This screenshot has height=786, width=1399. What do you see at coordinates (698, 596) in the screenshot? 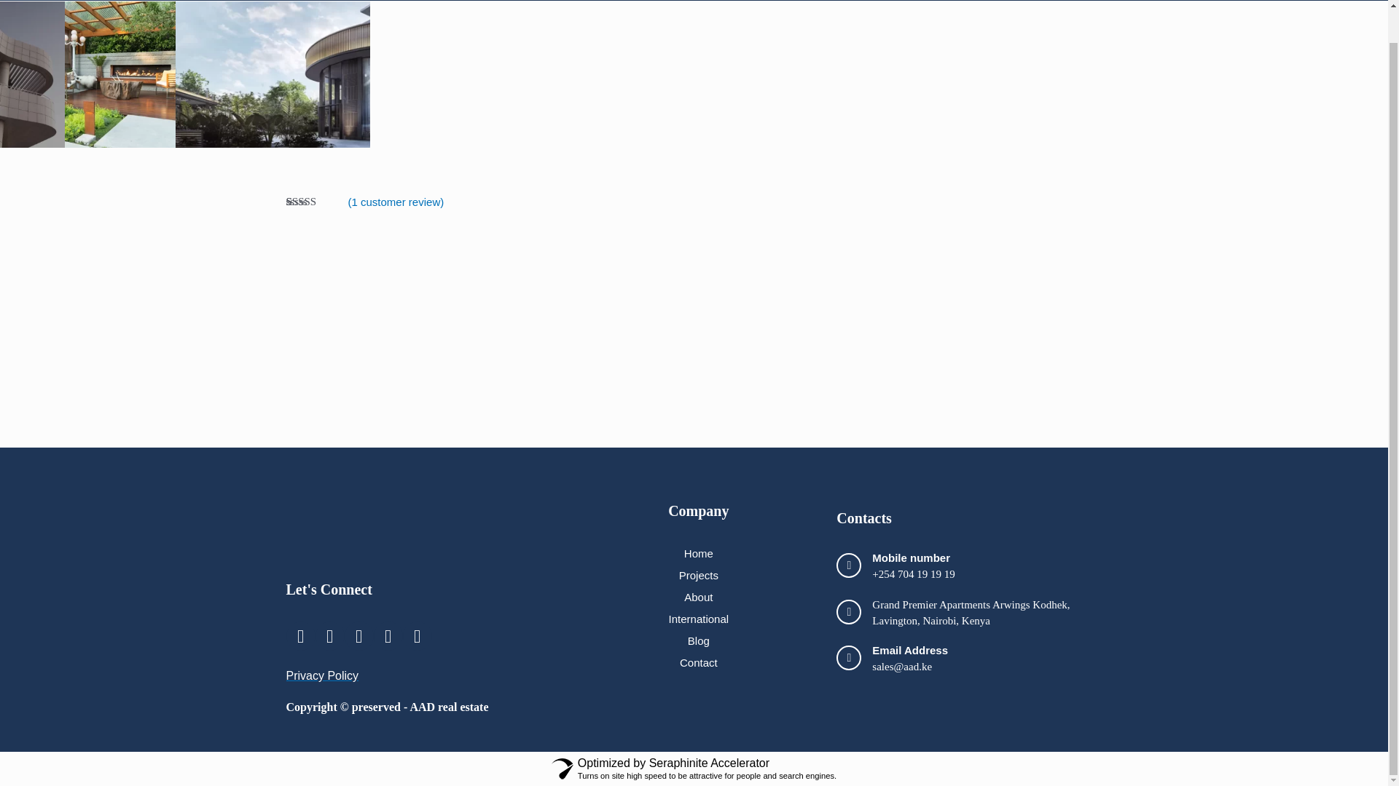
I see `About` at bounding box center [698, 596].